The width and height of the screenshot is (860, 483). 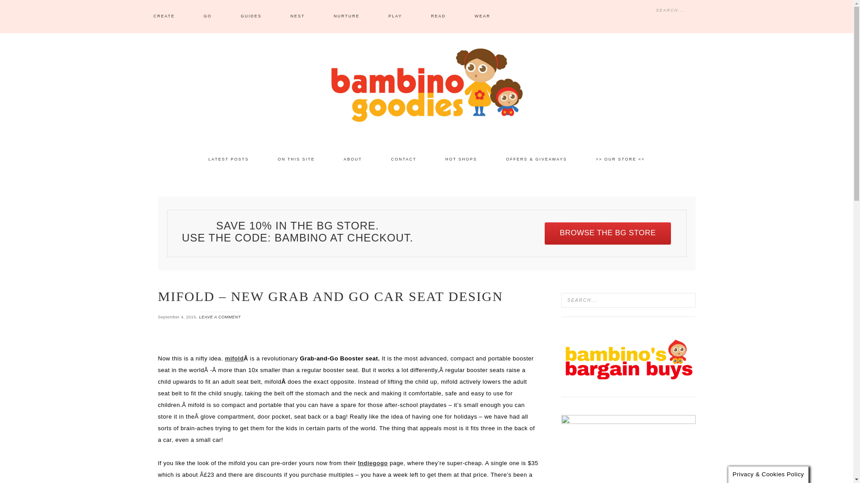 What do you see at coordinates (438, 17) in the screenshot?
I see `READ` at bounding box center [438, 17].